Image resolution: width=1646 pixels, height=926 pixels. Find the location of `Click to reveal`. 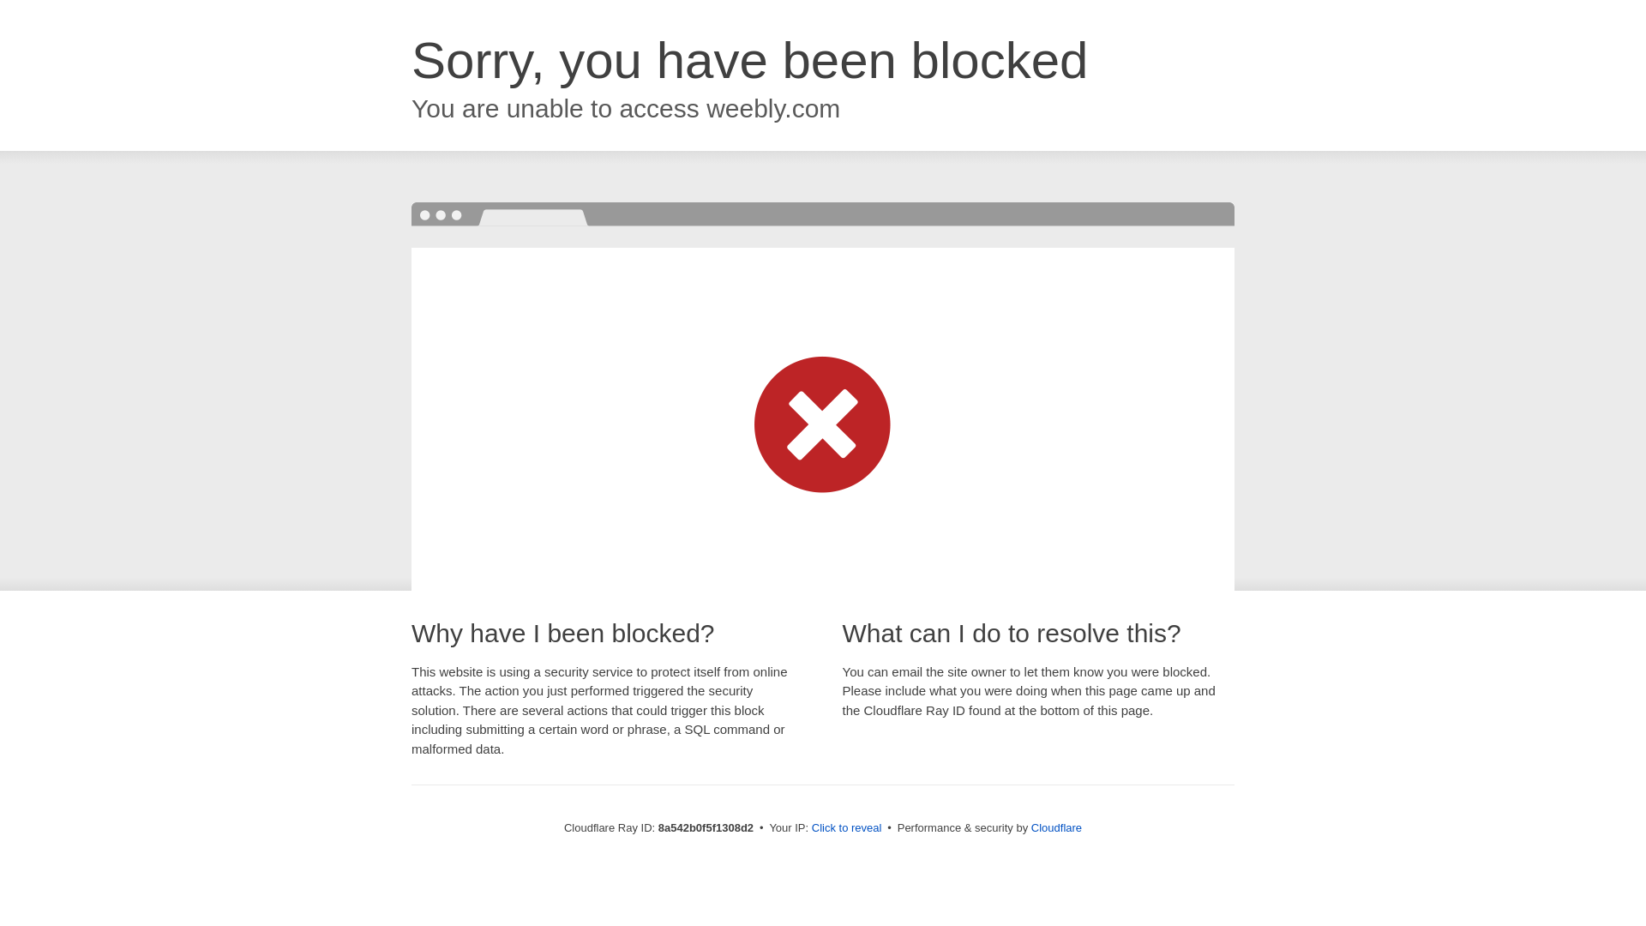

Click to reveal is located at coordinates (847, 828).